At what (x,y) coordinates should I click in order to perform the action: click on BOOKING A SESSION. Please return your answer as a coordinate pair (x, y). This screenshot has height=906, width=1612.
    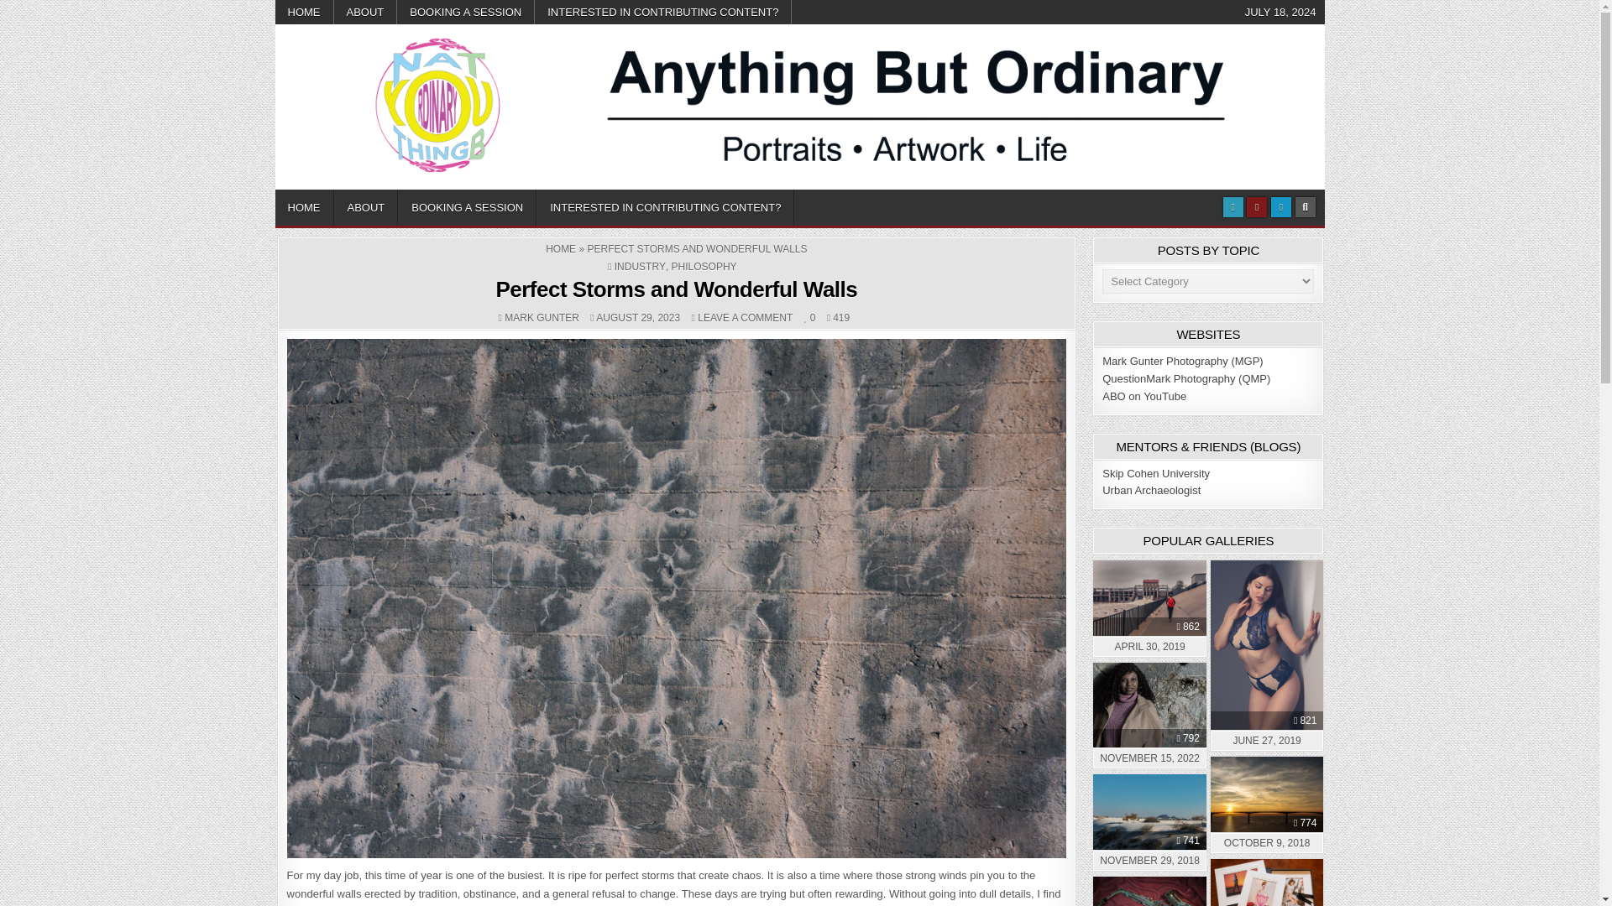
    Looking at the image, I should click on (467, 206).